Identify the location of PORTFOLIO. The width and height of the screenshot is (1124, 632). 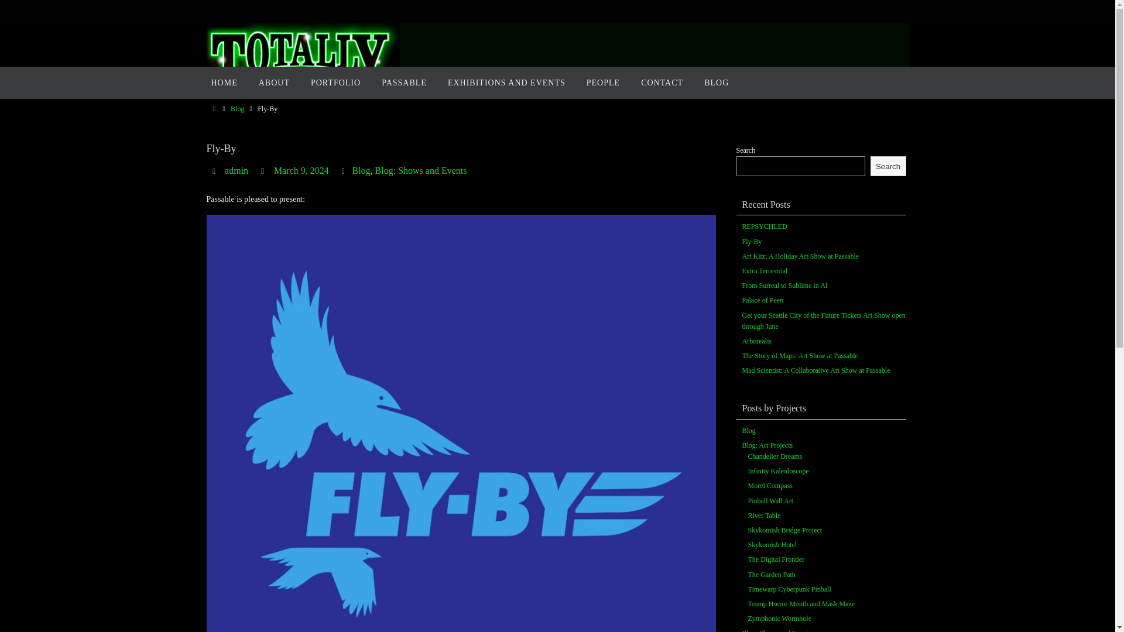
(335, 83).